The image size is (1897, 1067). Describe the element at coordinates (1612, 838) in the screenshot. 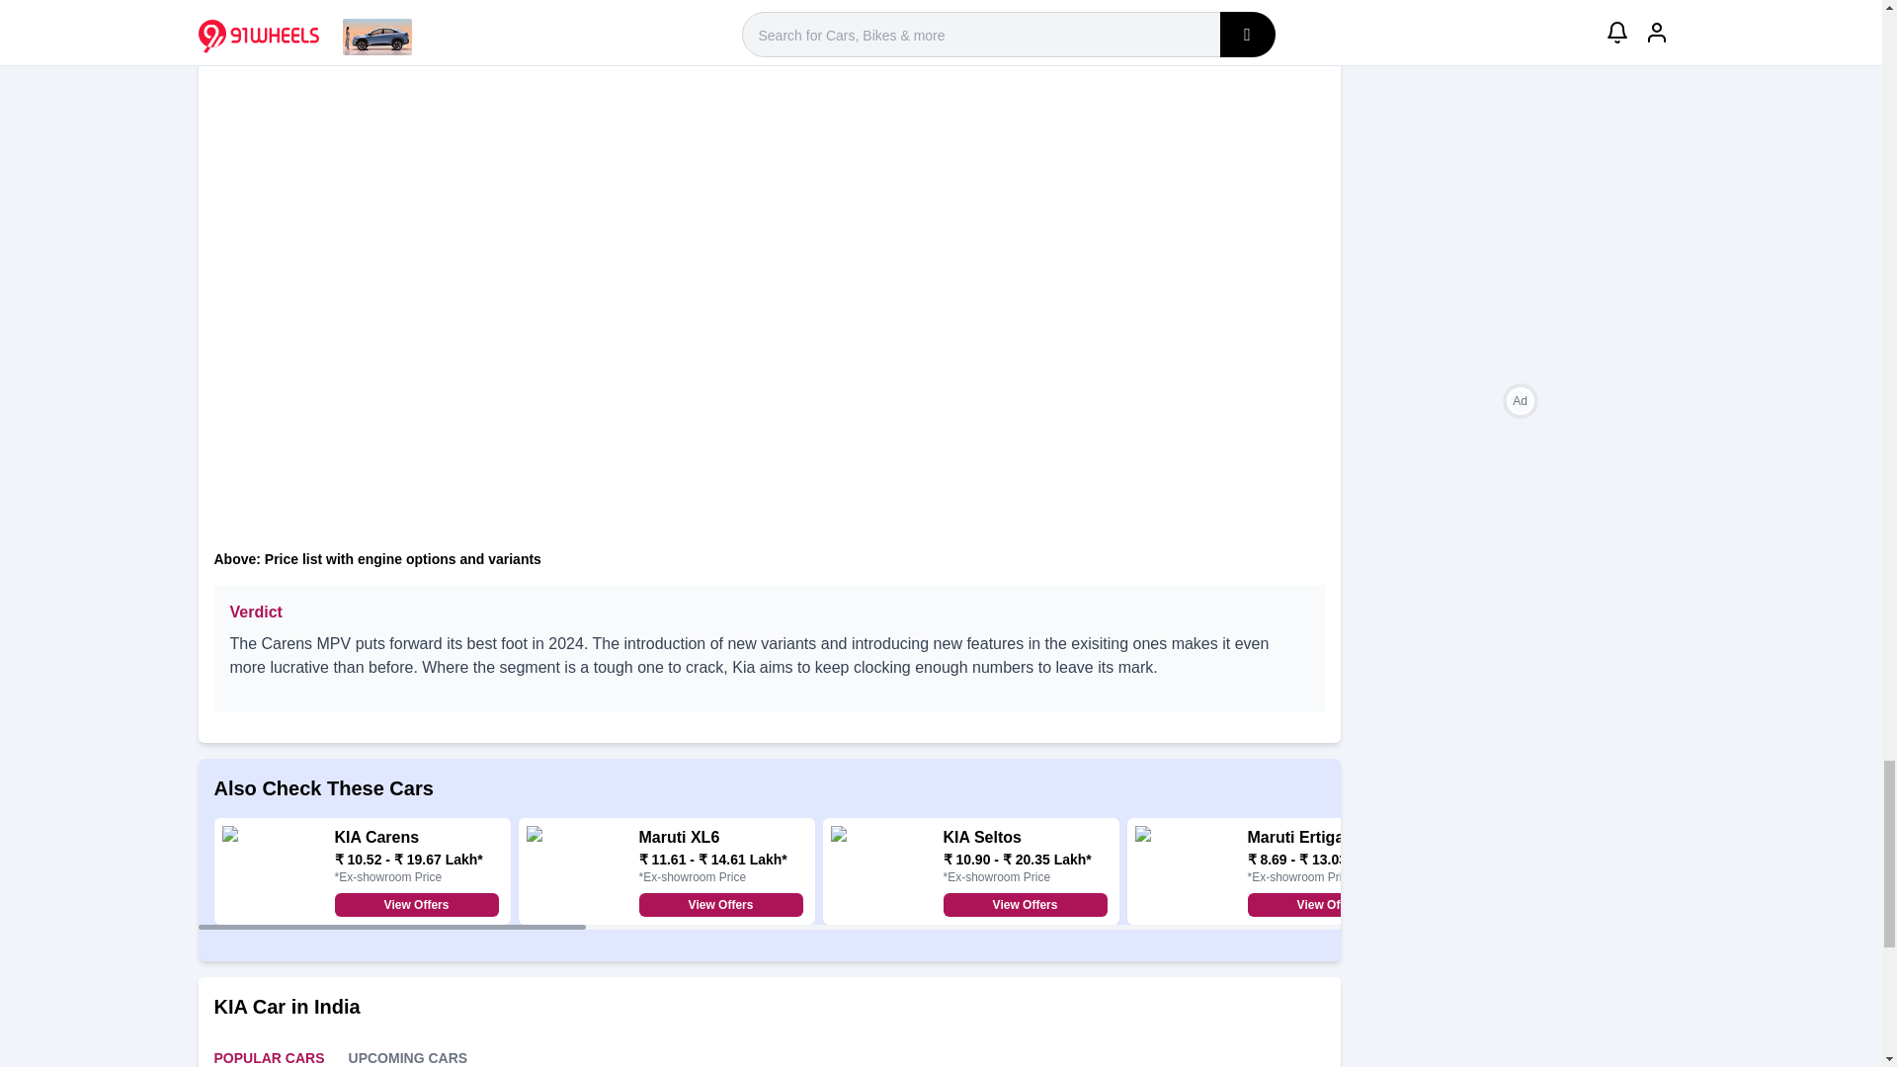

I see `Hyundai Alcazar` at that location.